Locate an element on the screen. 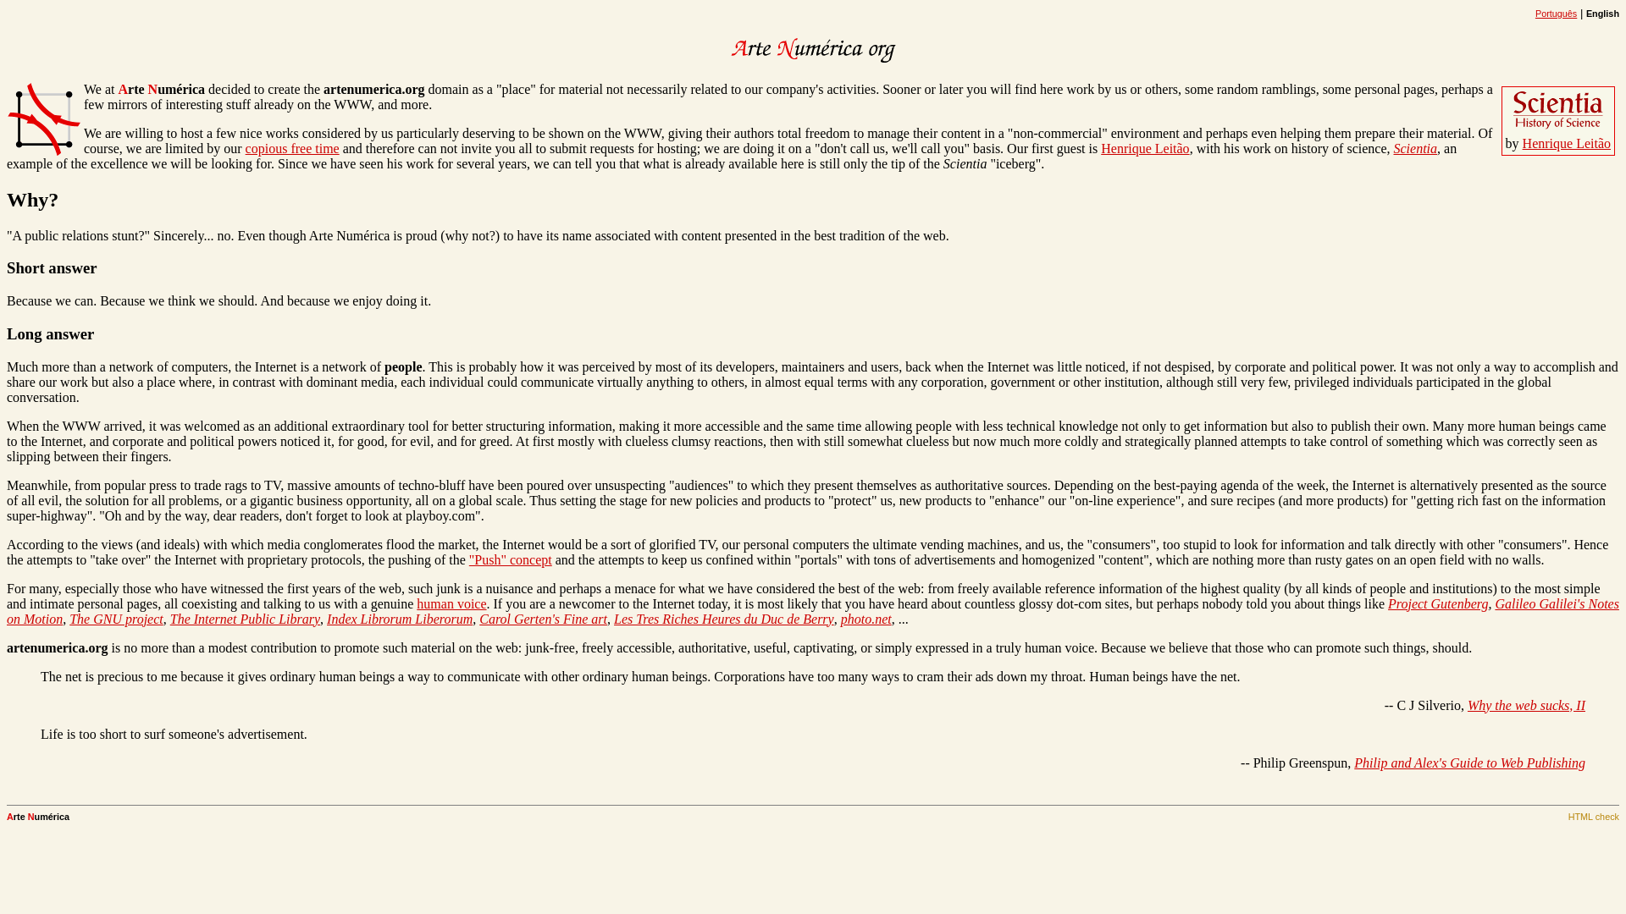  Project Gutenberg is located at coordinates (1438, 604).